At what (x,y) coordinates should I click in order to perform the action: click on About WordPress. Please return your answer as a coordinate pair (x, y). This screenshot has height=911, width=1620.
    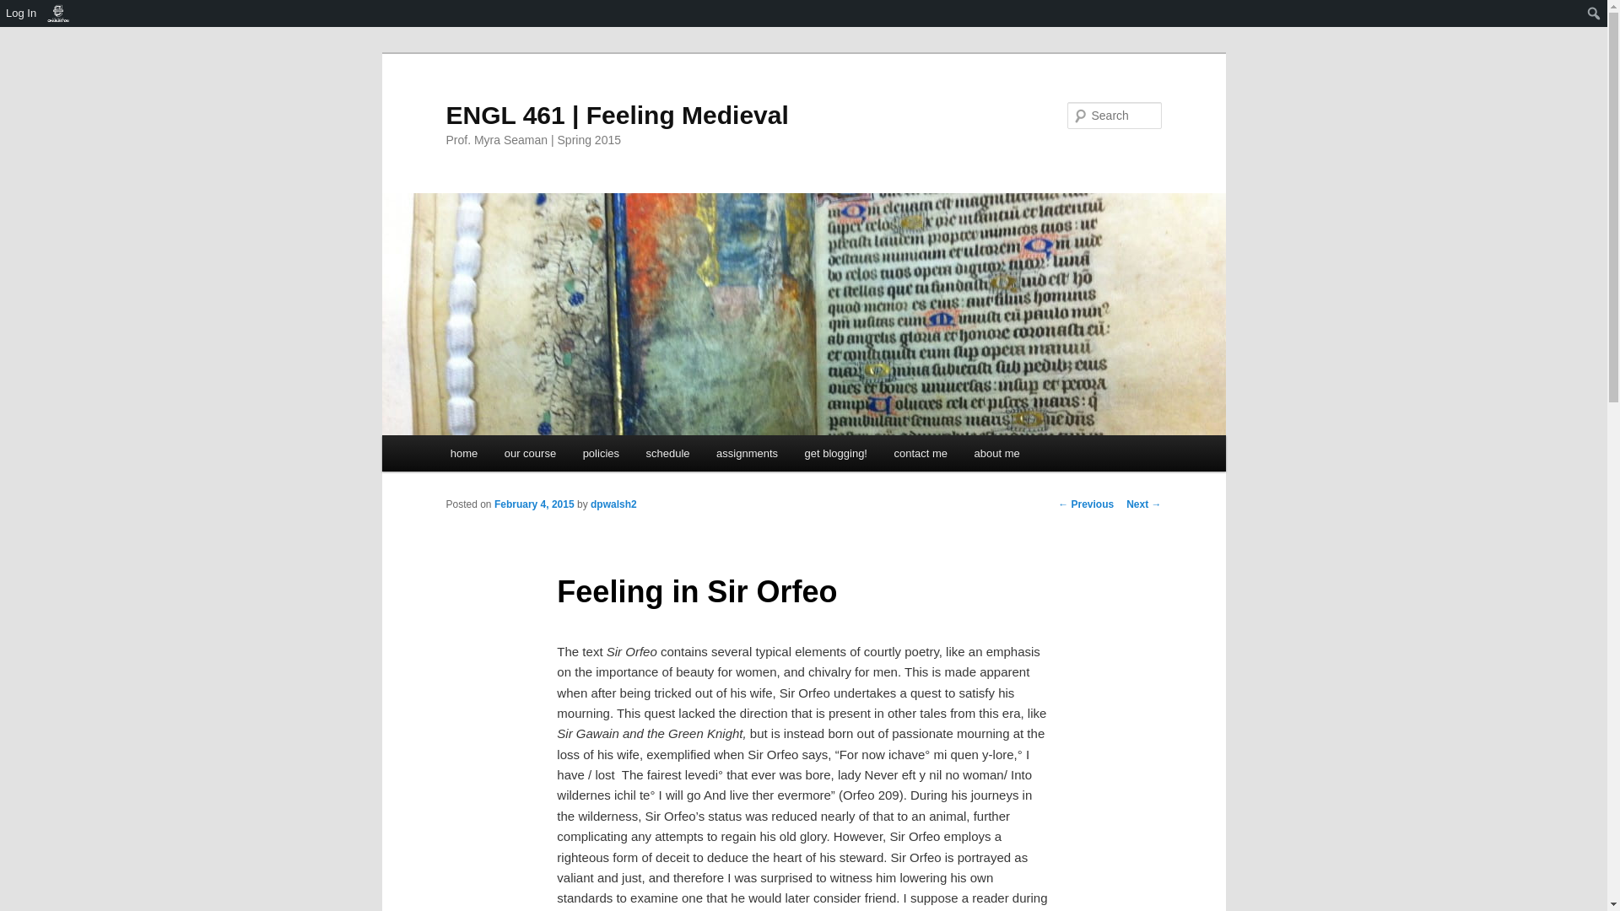
    Looking at the image, I should click on (57, 13).